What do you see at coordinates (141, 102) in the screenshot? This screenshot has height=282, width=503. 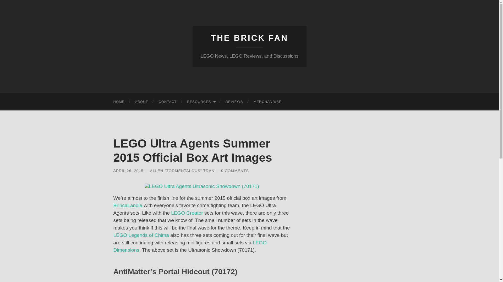 I see `ABOUT` at bounding box center [141, 102].